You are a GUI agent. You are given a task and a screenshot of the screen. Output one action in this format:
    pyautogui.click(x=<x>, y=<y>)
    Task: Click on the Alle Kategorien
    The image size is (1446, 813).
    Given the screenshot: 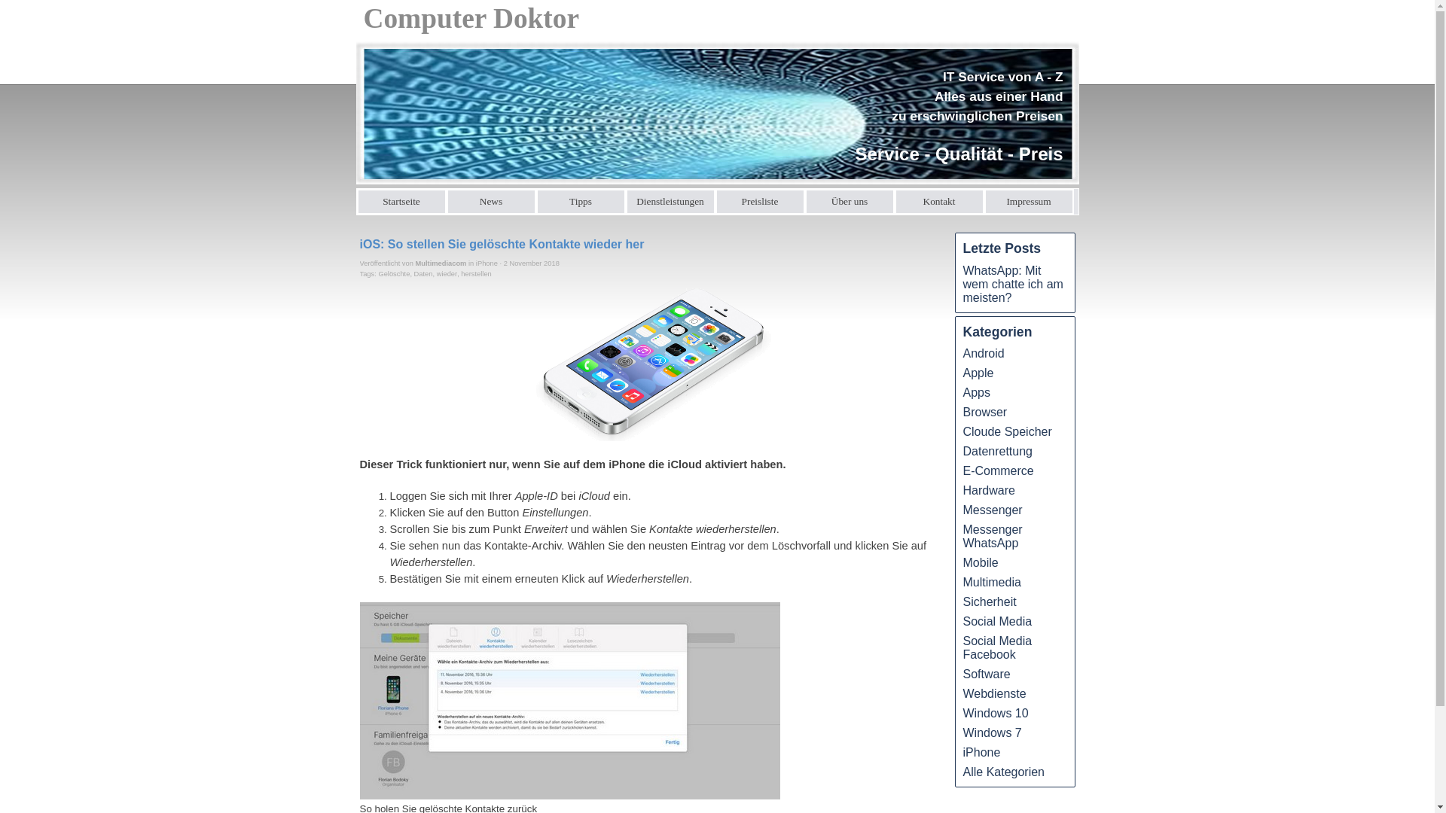 What is the action you would take?
    pyautogui.click(x=1003, y=772)
    